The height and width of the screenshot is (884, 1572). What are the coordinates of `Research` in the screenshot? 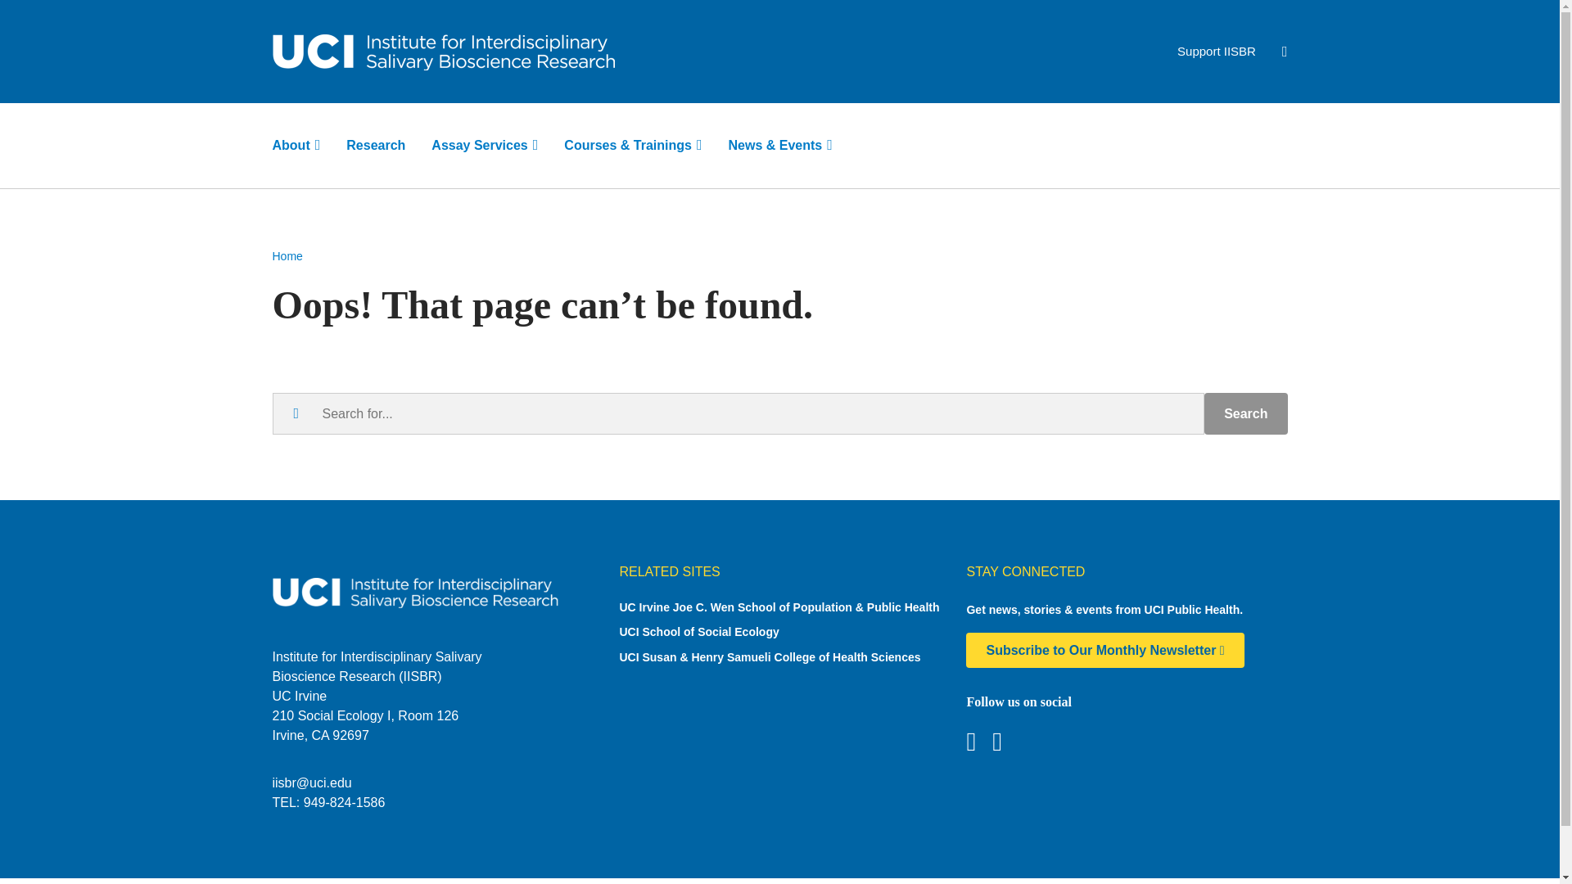 It's located at (375, 145).